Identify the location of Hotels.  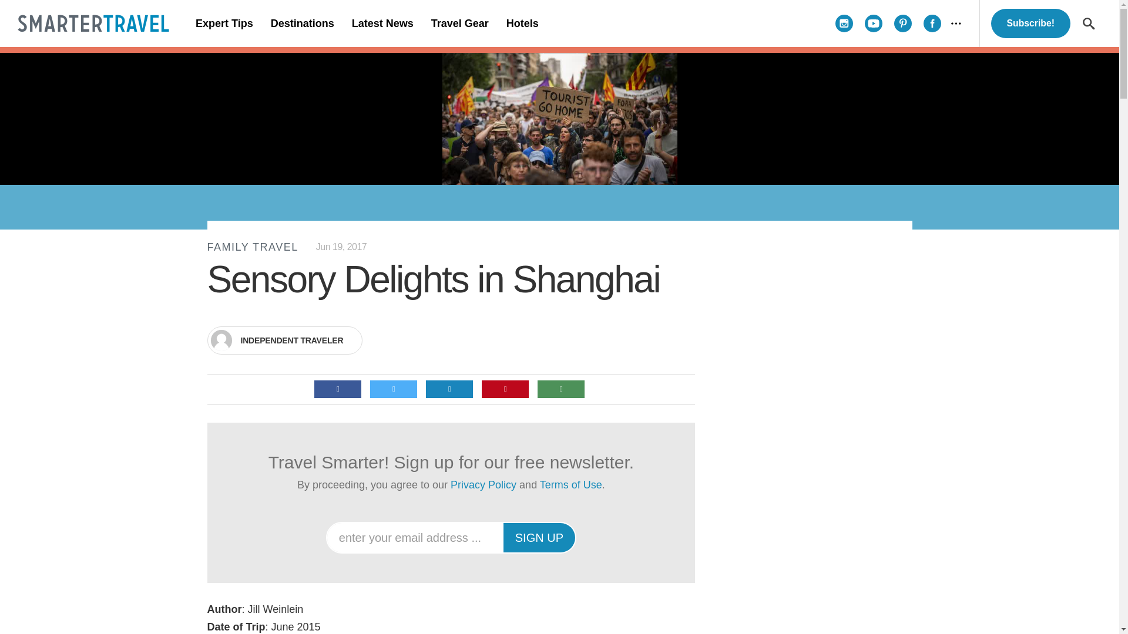
(522, 23).